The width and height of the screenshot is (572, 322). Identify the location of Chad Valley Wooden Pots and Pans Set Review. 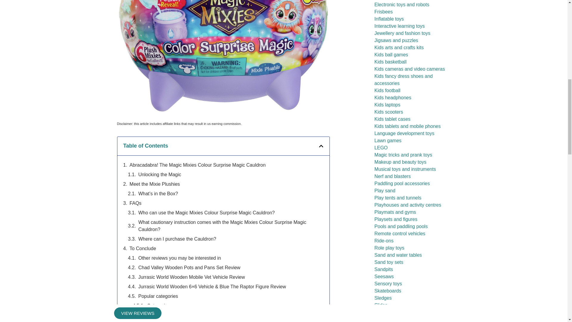
(189, 268).